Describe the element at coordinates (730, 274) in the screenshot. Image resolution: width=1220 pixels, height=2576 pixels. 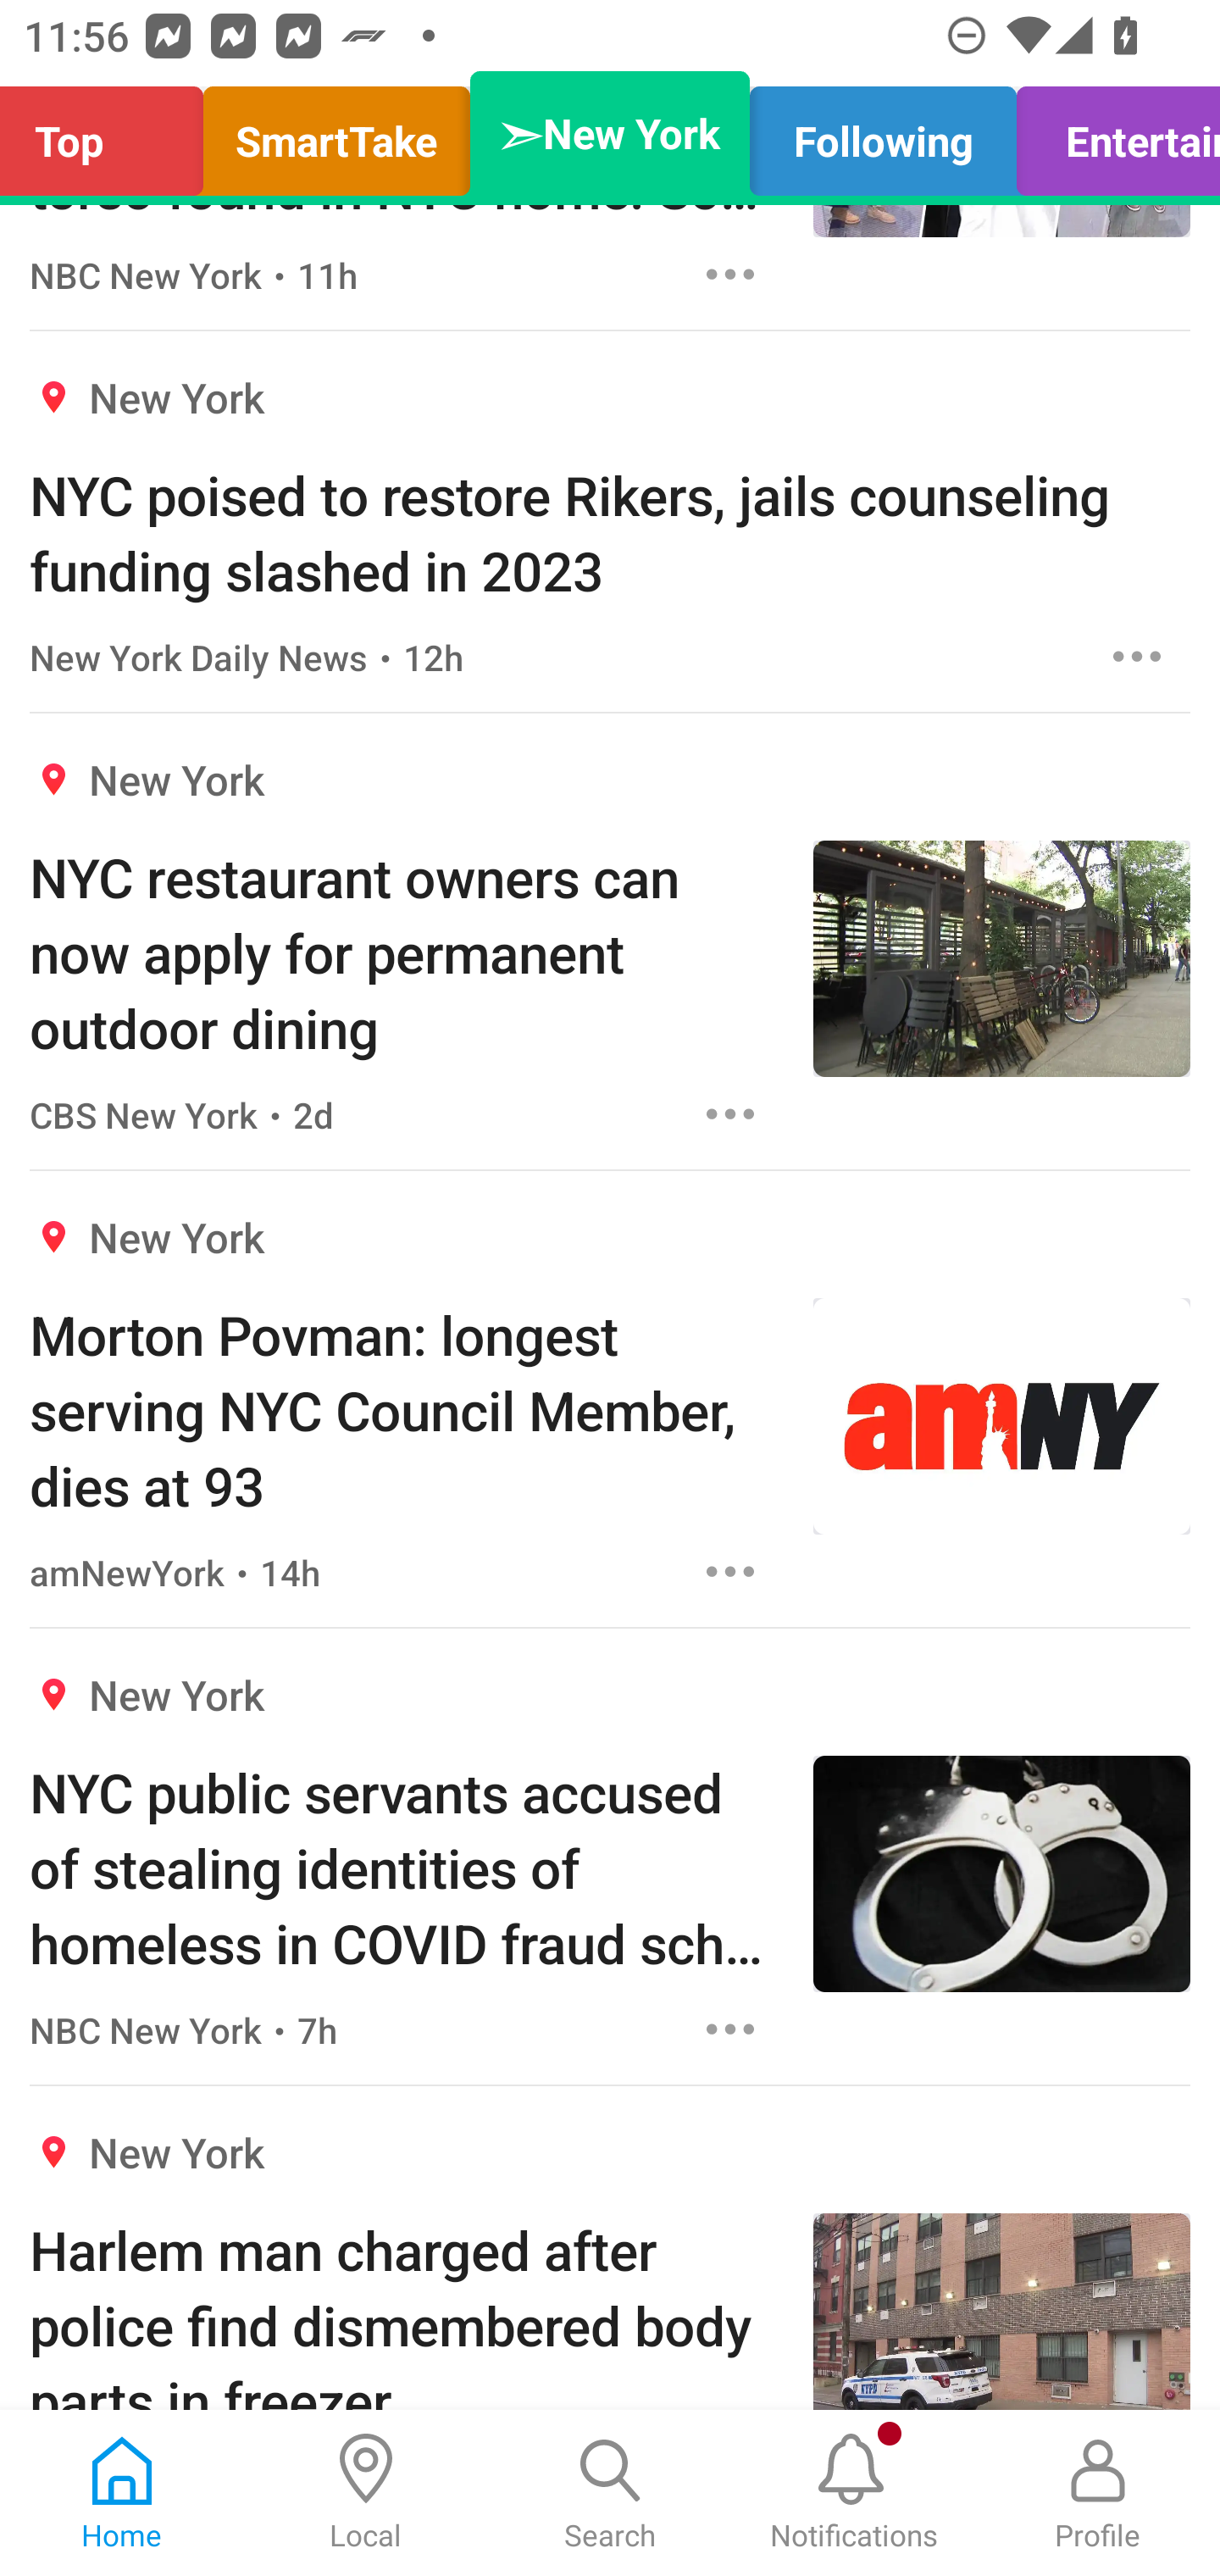
I see `Options` at that location.